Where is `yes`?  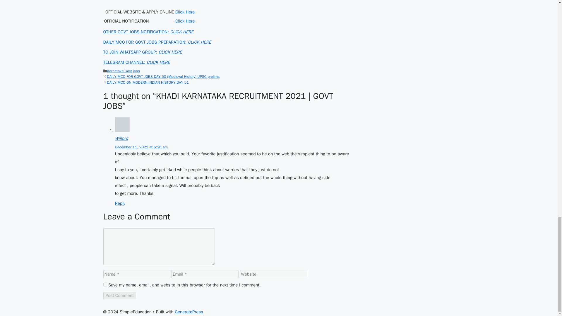 yes is located at coordinates (105, 284).